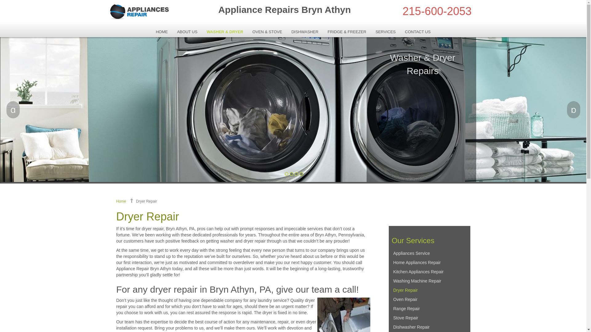 This screenshot has height=332, width=591. What do you see at coordinates (437, 11) in the screenshot?
I see `215-600-2053` at bounding box center [437, 11].